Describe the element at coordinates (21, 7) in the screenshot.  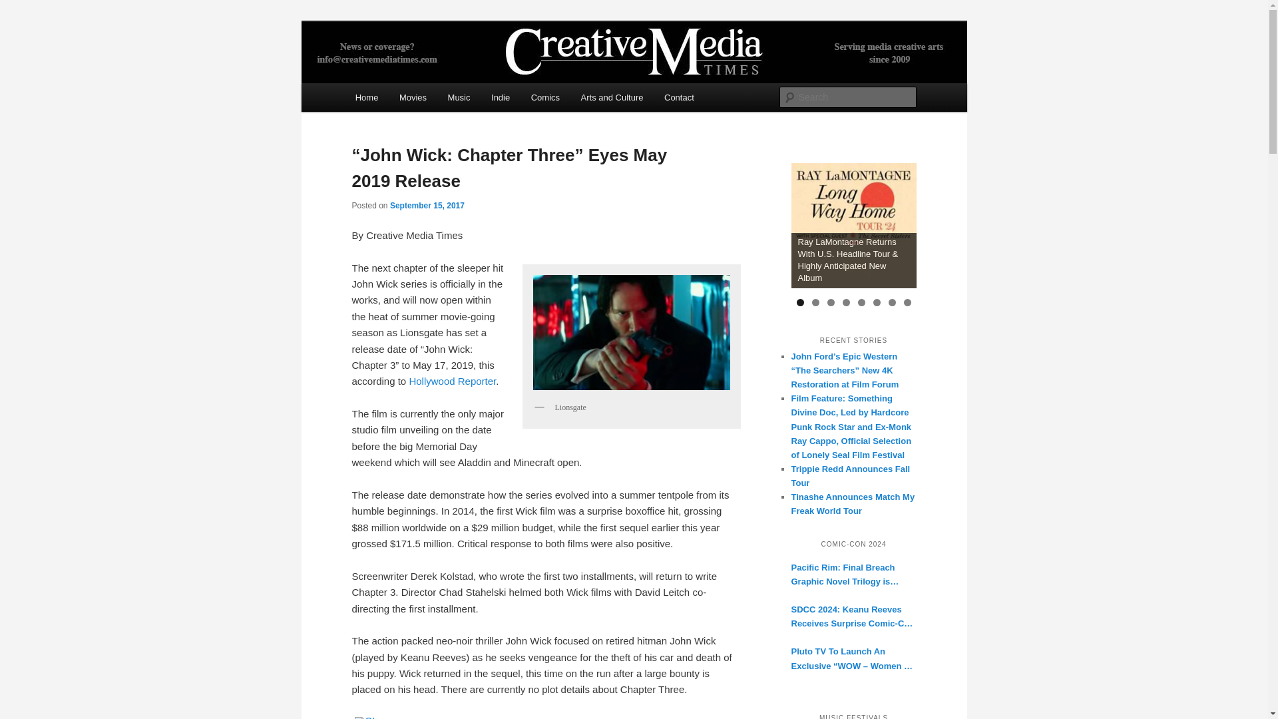
I see `Search` at that location.